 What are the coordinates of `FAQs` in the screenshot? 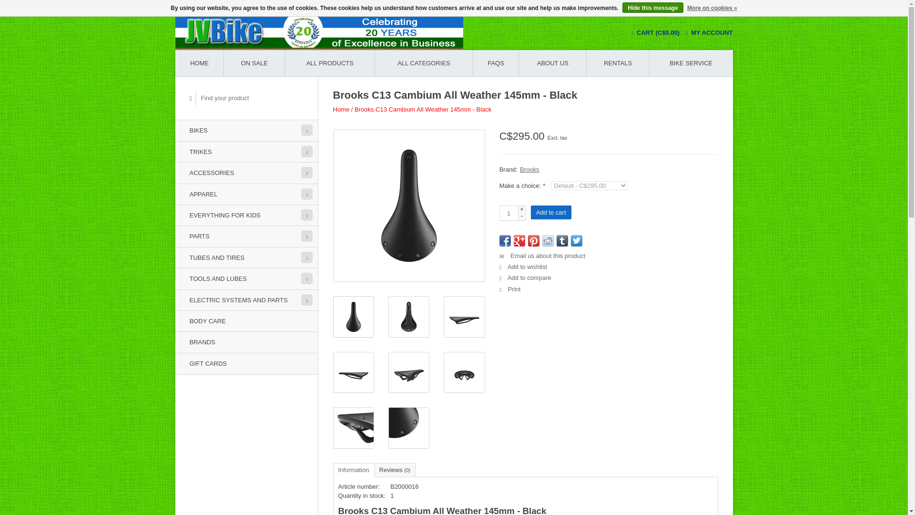 It's located at (496, 63).